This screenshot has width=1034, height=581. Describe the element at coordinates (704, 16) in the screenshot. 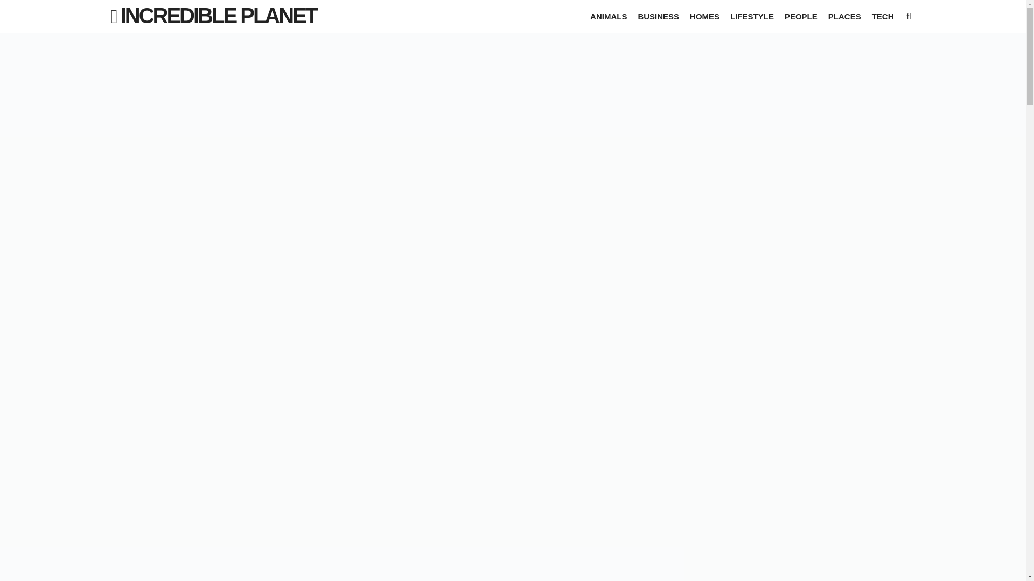

I see `HOMES` at that location.